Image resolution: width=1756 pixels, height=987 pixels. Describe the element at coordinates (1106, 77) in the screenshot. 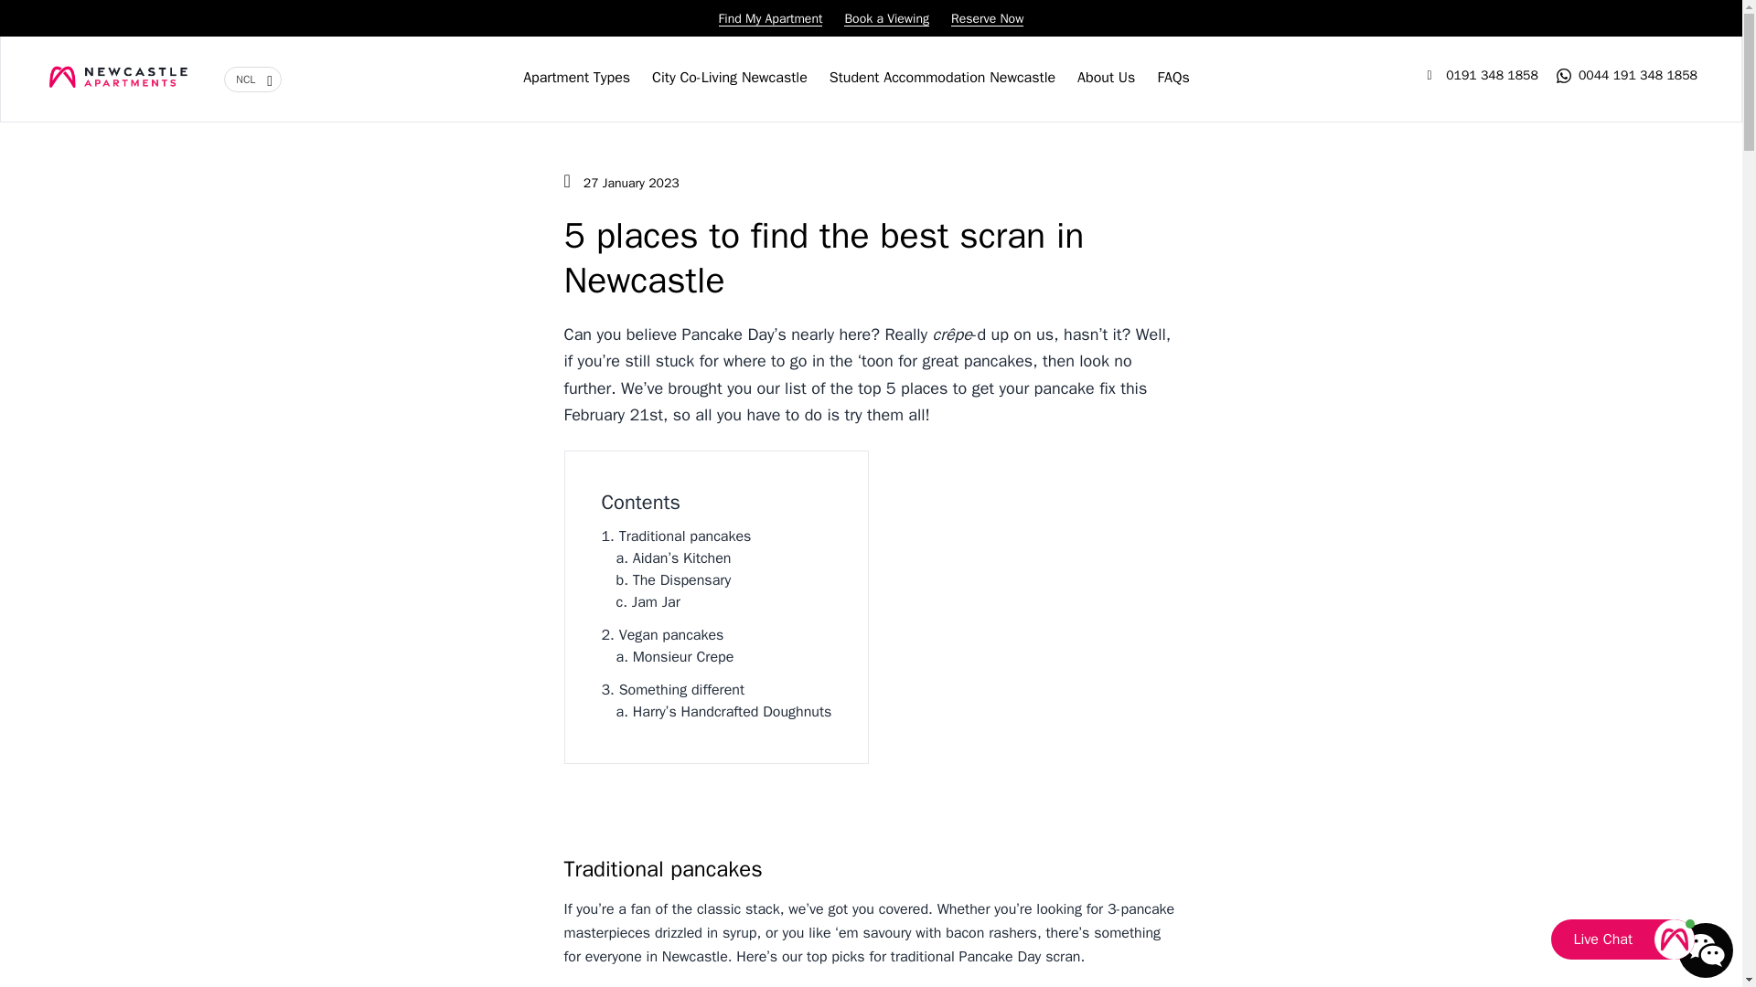

I see `About Us` at that location.